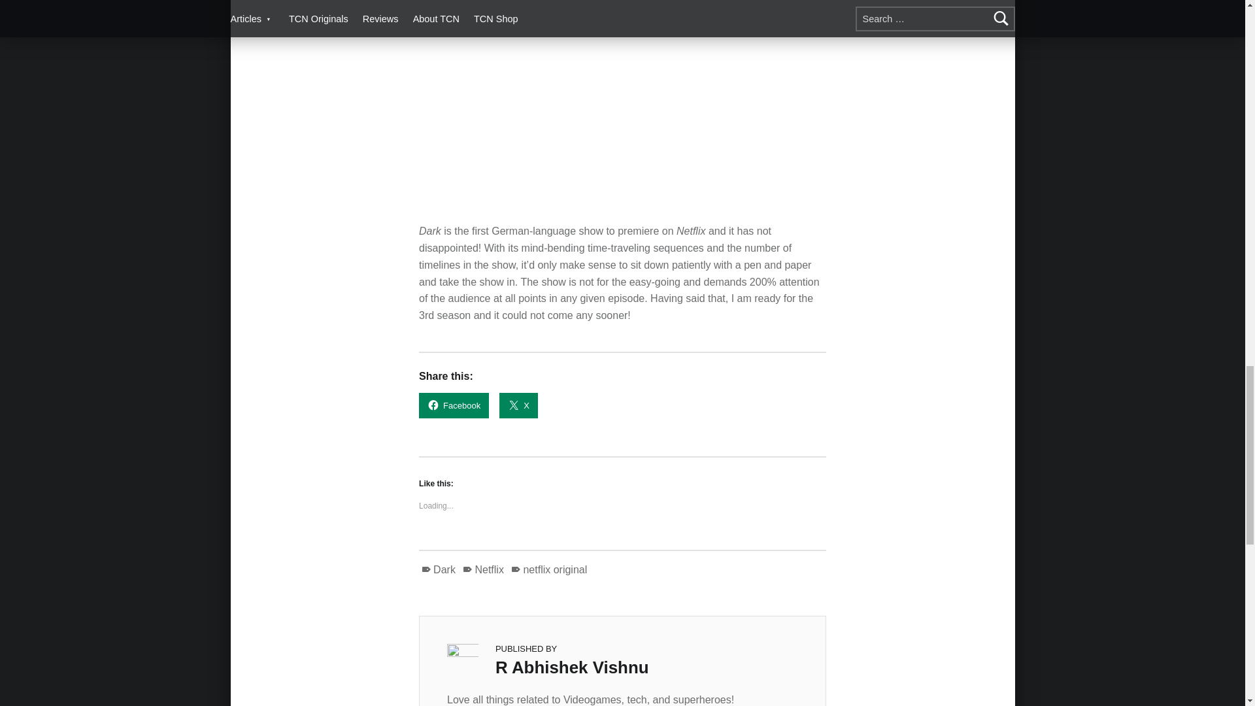 This screenshot has height=706, width=1255. What do you see at coordinates (482, 569) in the screenshot?
I see `Netflix` at bounding box center [482, 569].